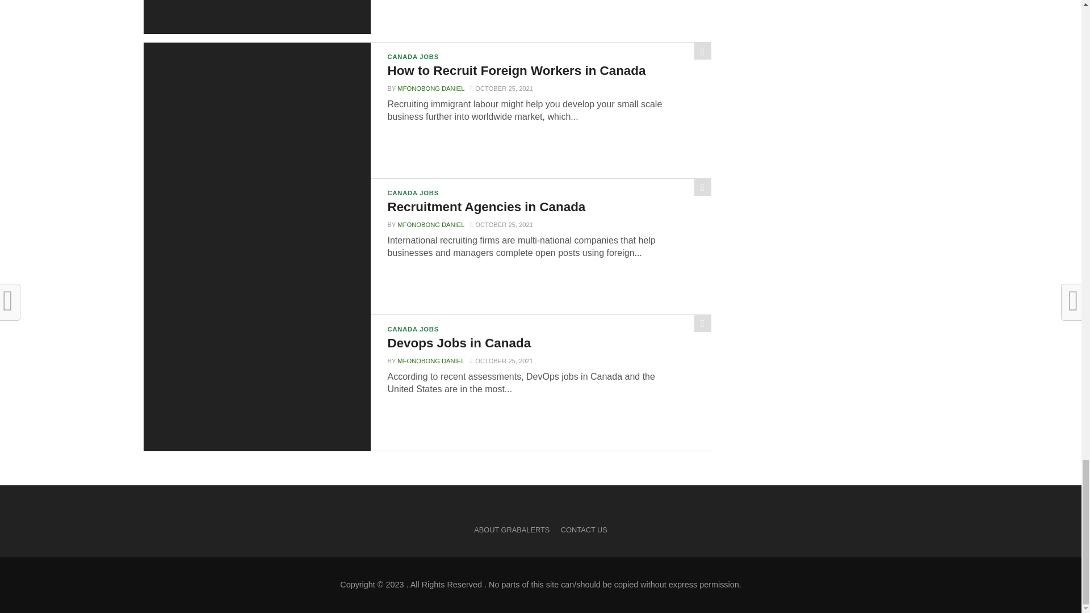 The image size is (1090, 613). I want to click on Posts by Mfonobong Daniel, so click(430, 89).